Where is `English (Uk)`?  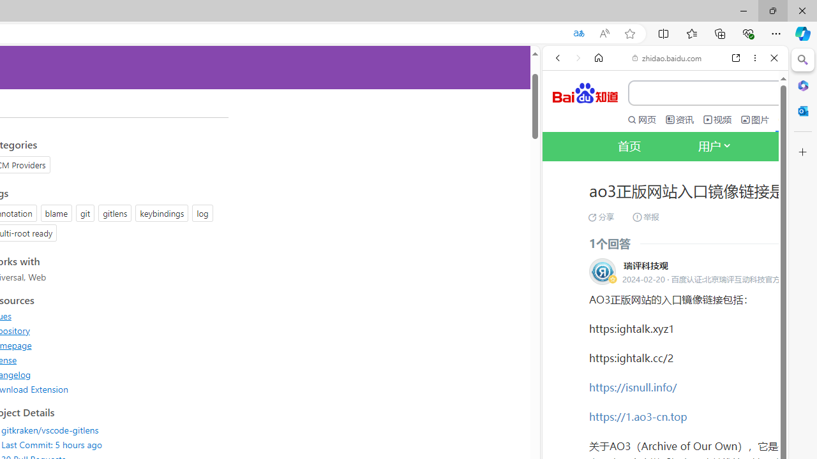
English (Uk) is located at coordinates (665, 397).